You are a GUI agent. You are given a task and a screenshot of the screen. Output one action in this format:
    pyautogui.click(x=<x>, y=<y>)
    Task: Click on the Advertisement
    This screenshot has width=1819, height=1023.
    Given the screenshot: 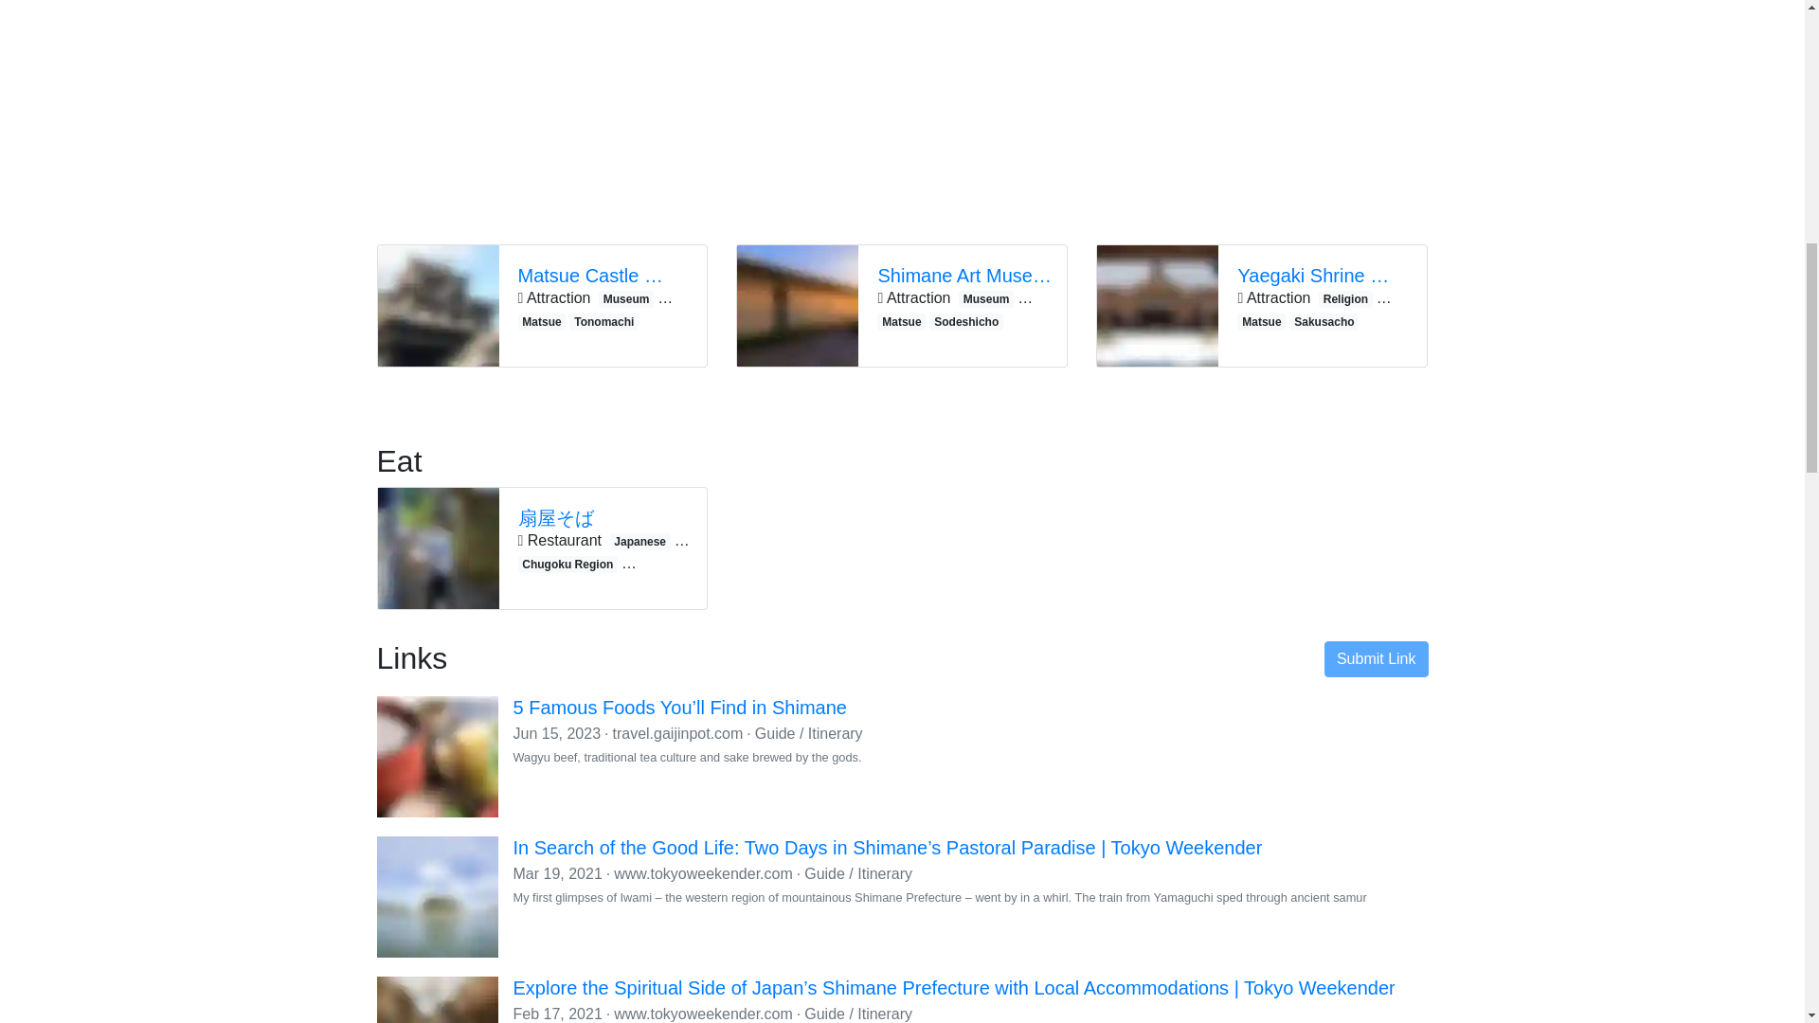 What is the action you would take?
    pyautogui.click(x=1262, y=114)
    